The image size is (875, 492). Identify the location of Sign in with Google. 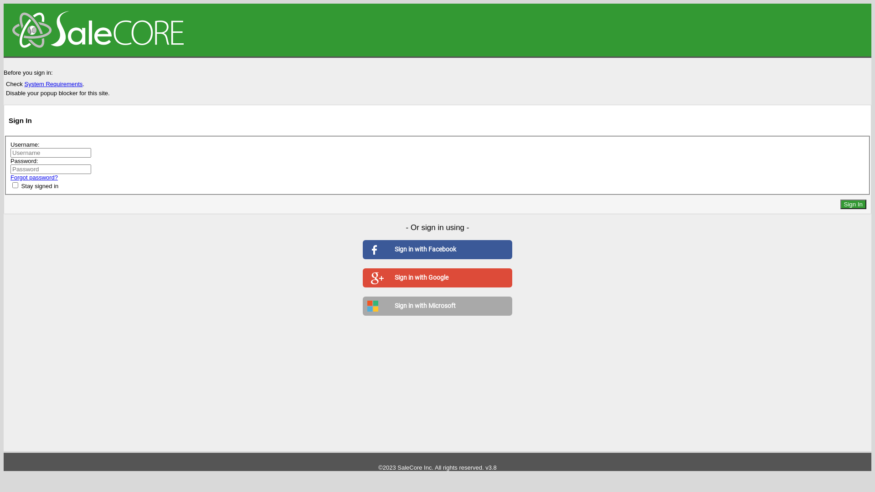
(437, 278).